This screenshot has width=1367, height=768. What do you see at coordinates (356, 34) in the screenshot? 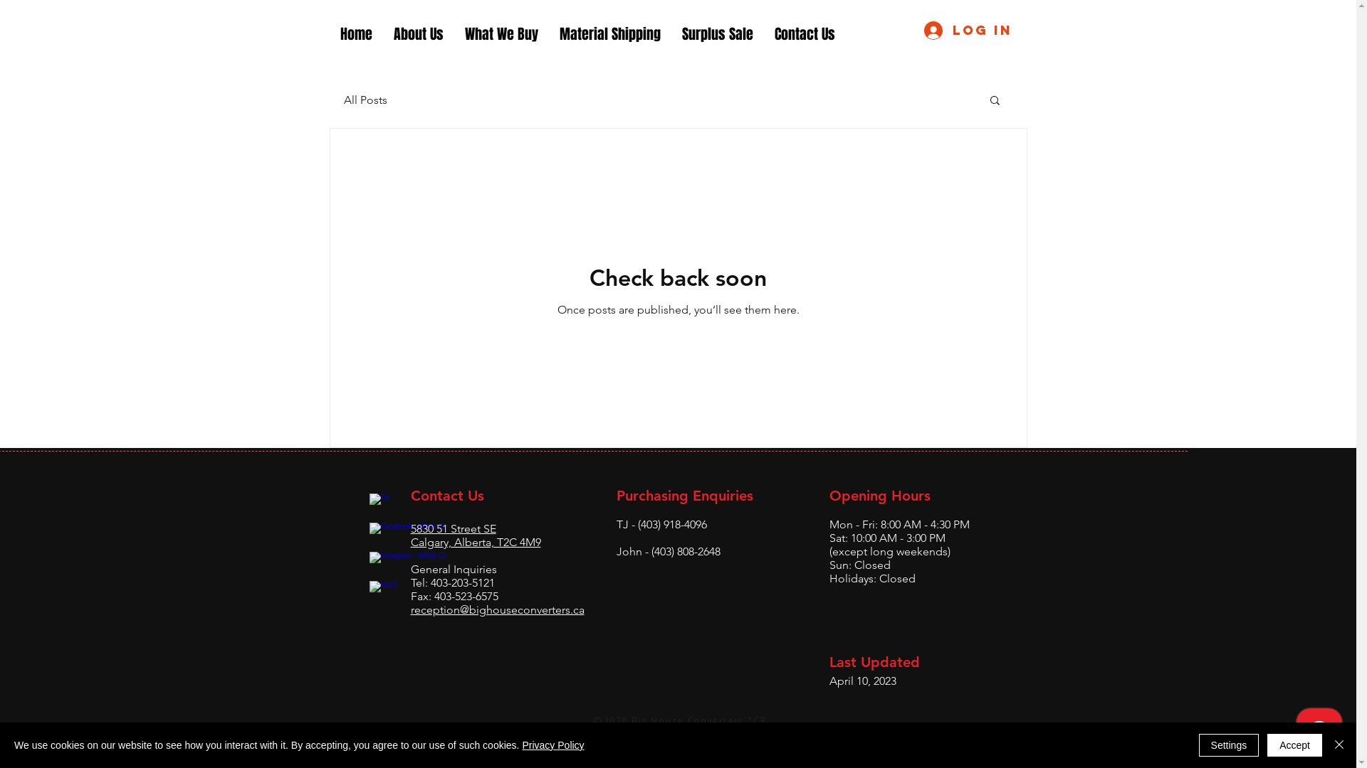
I see `Home` at bounding box center [356, 34].